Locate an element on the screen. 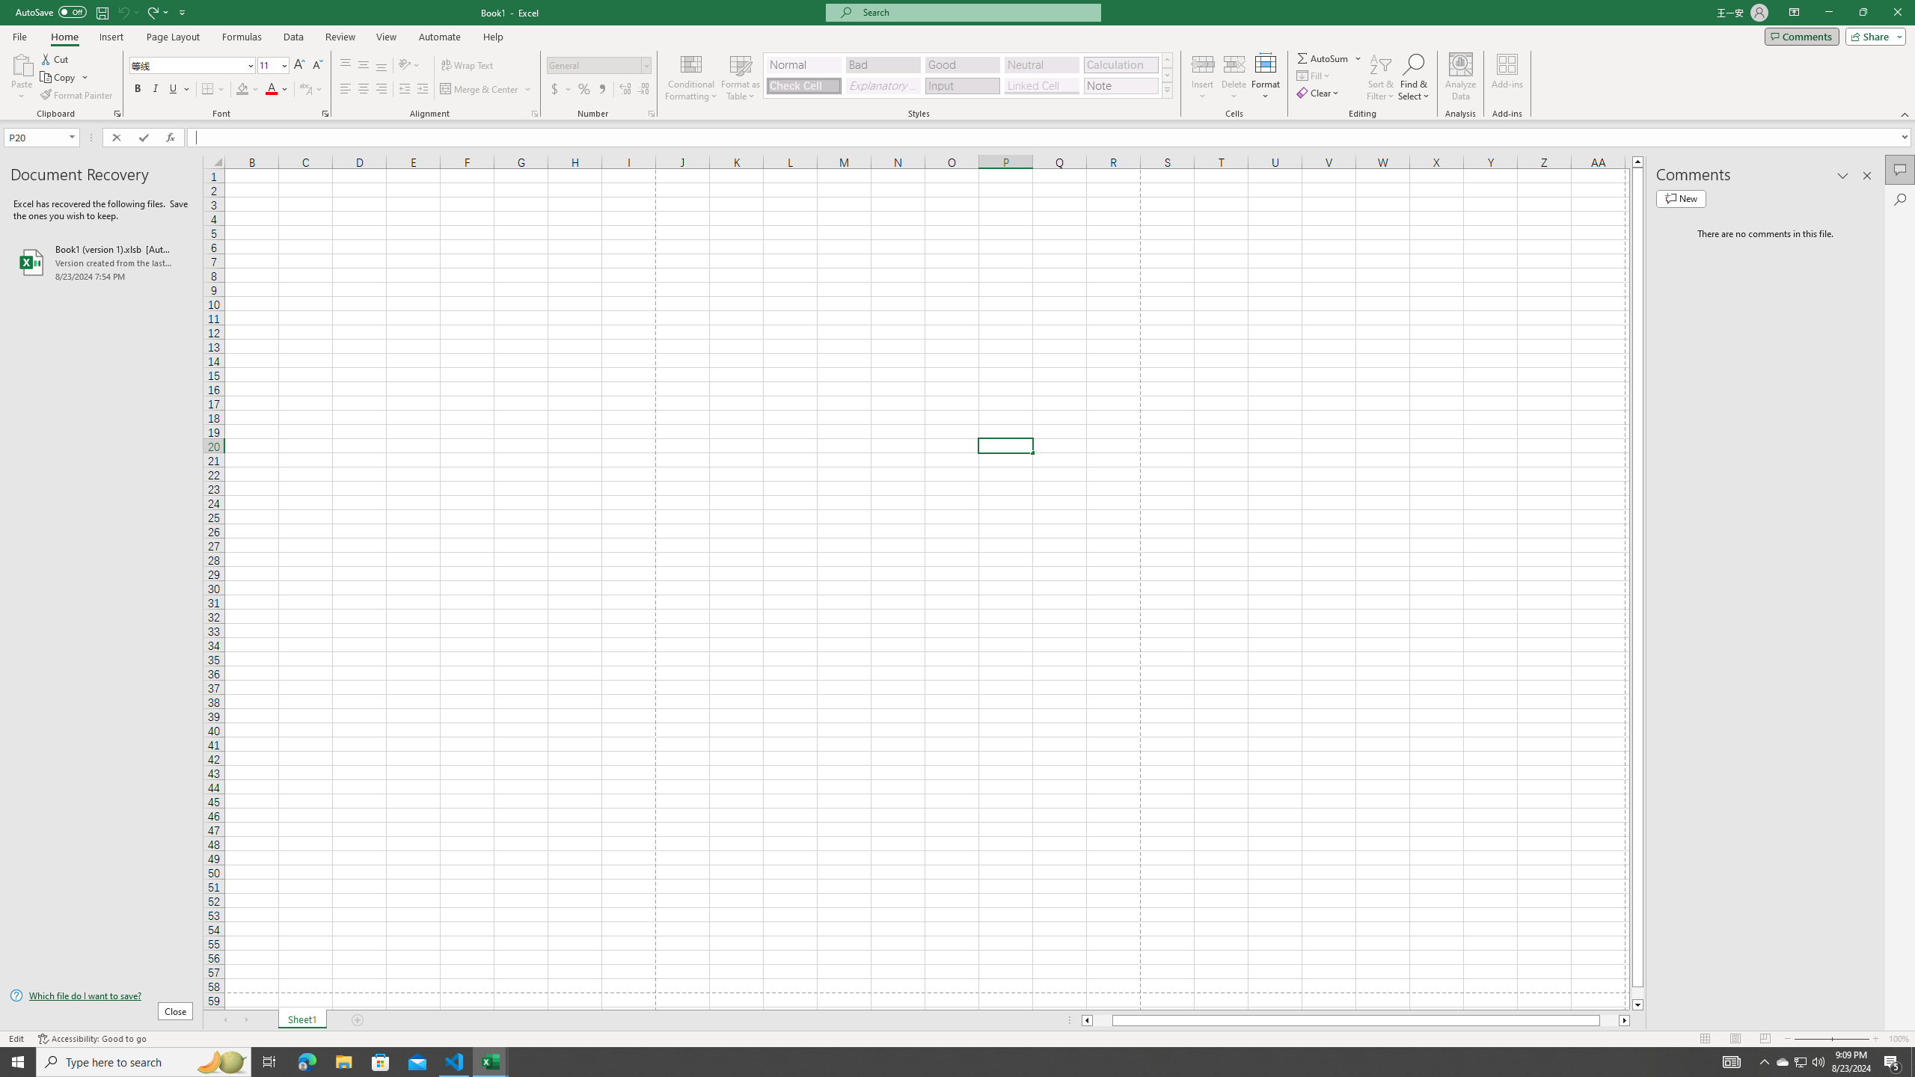  Decrease Decimal is located at coordinates (643, 90).